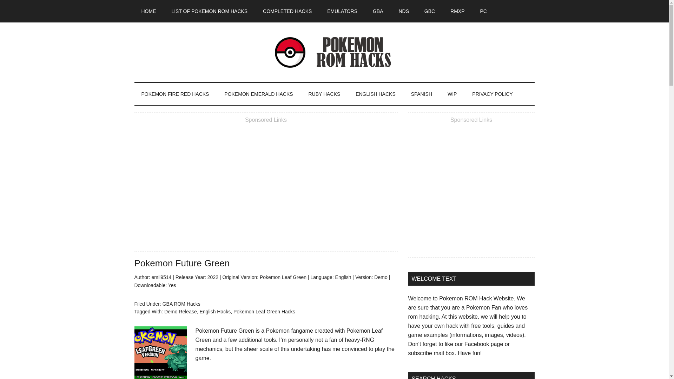 This screenshot has height=379, width=674. I want to click on Demo Release, so click(180, 312).